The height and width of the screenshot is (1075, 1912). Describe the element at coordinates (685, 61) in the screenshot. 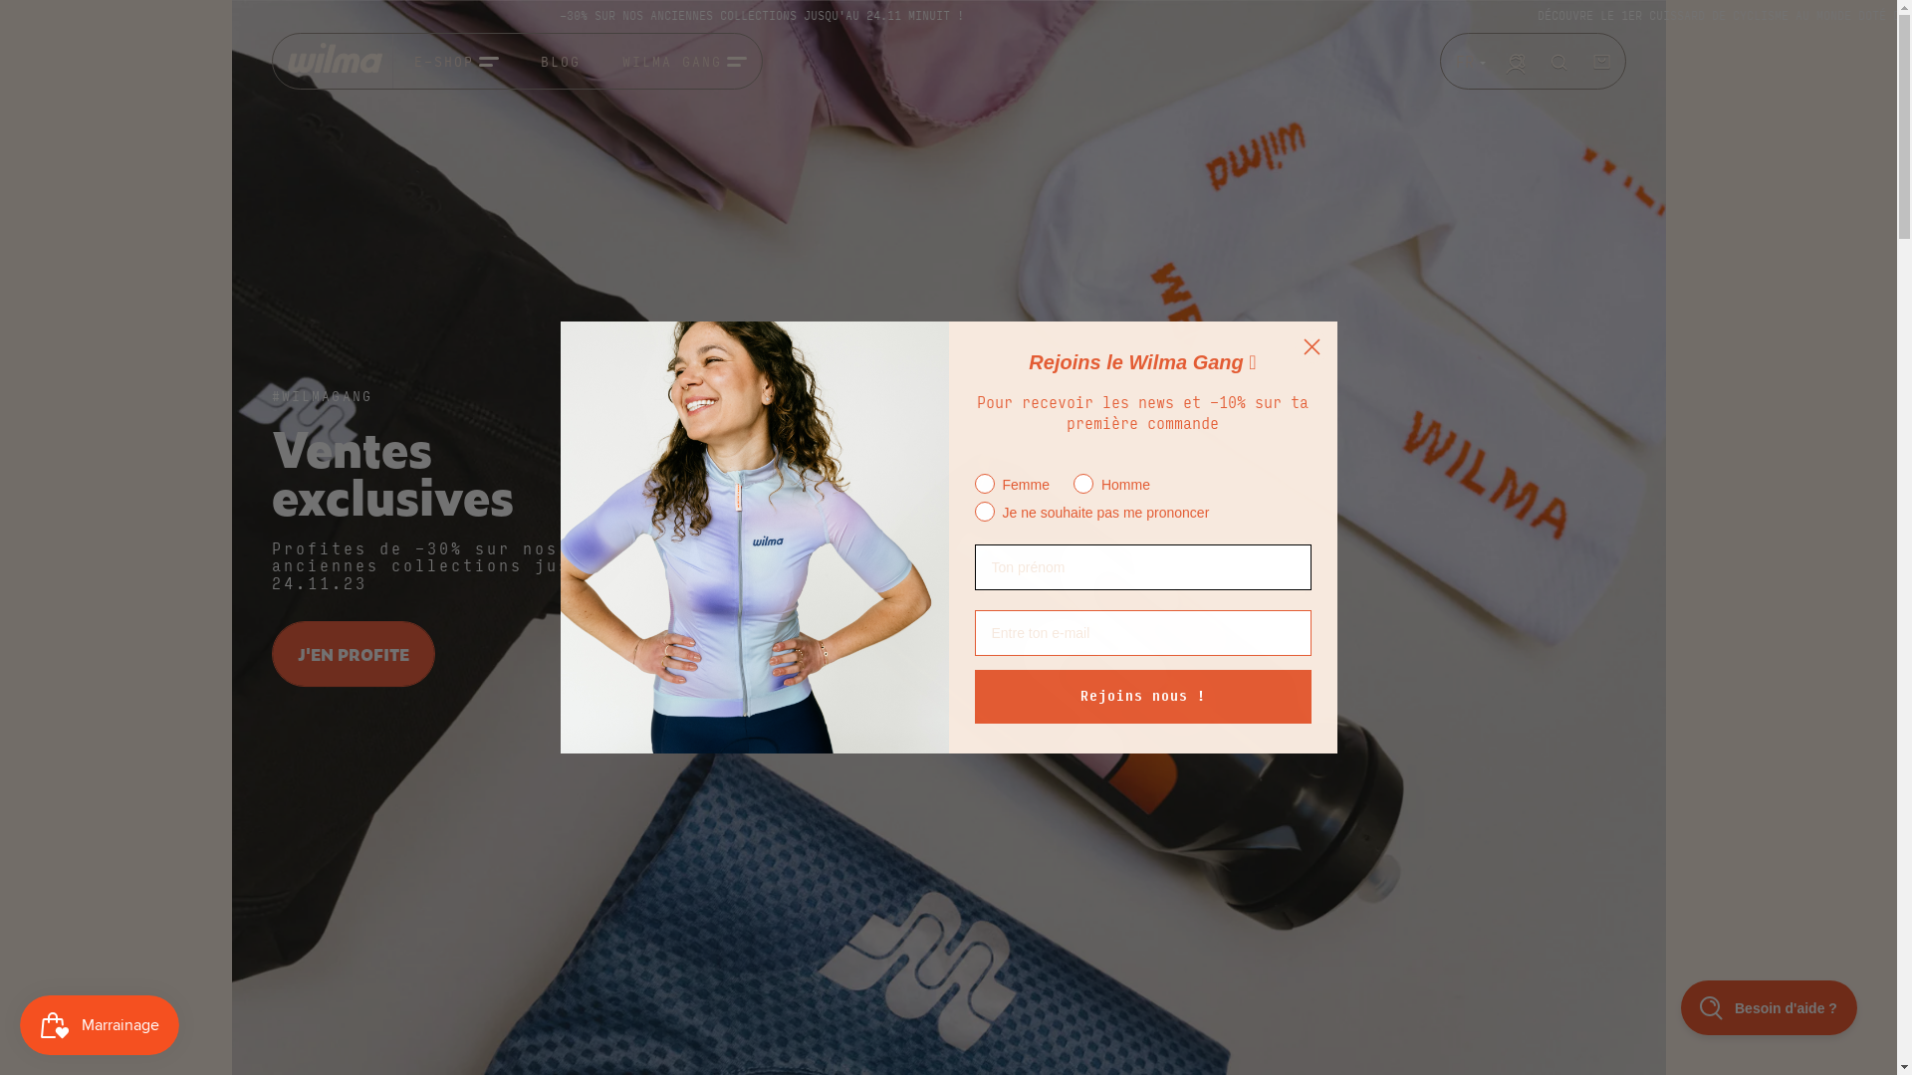

I see `WILMA GANG` at that location.